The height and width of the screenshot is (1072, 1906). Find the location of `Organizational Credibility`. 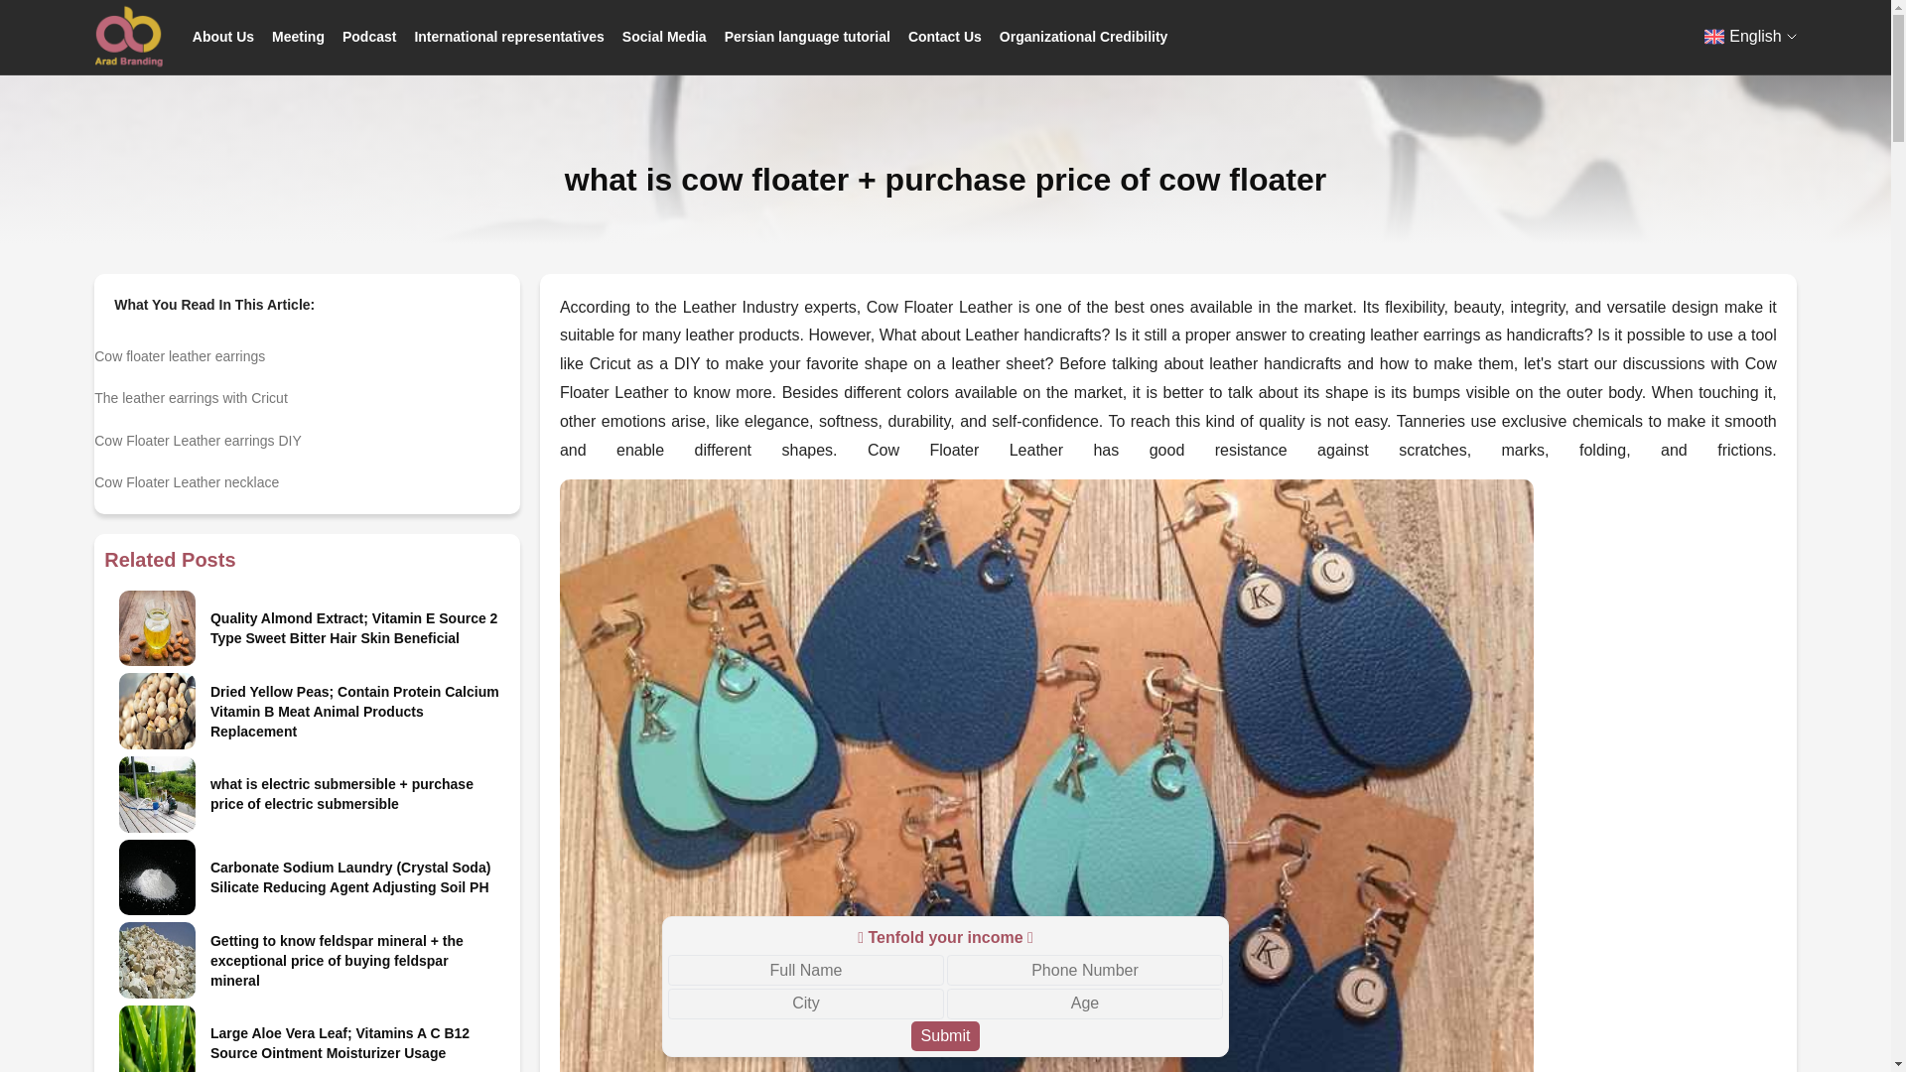

Organizational Credibility is located at coordinates (1083, 36).